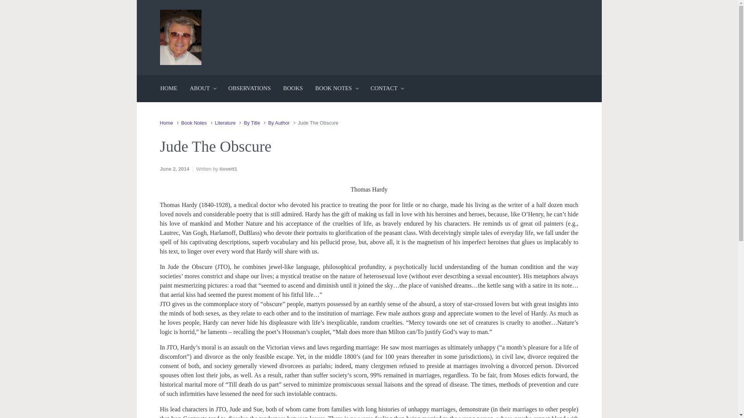 The width and height of the screenshot is (744, 418). Describe the element at coordinates (252, 123) in the screenshot. I see `By Title` at that location.